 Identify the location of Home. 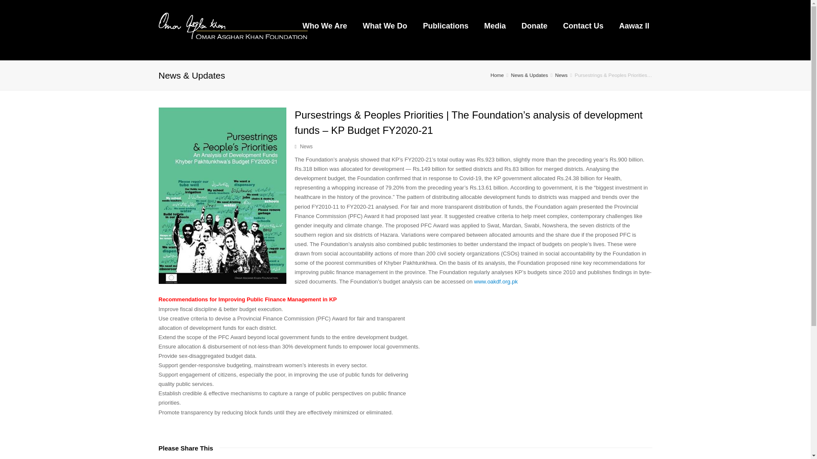
(497, 75).